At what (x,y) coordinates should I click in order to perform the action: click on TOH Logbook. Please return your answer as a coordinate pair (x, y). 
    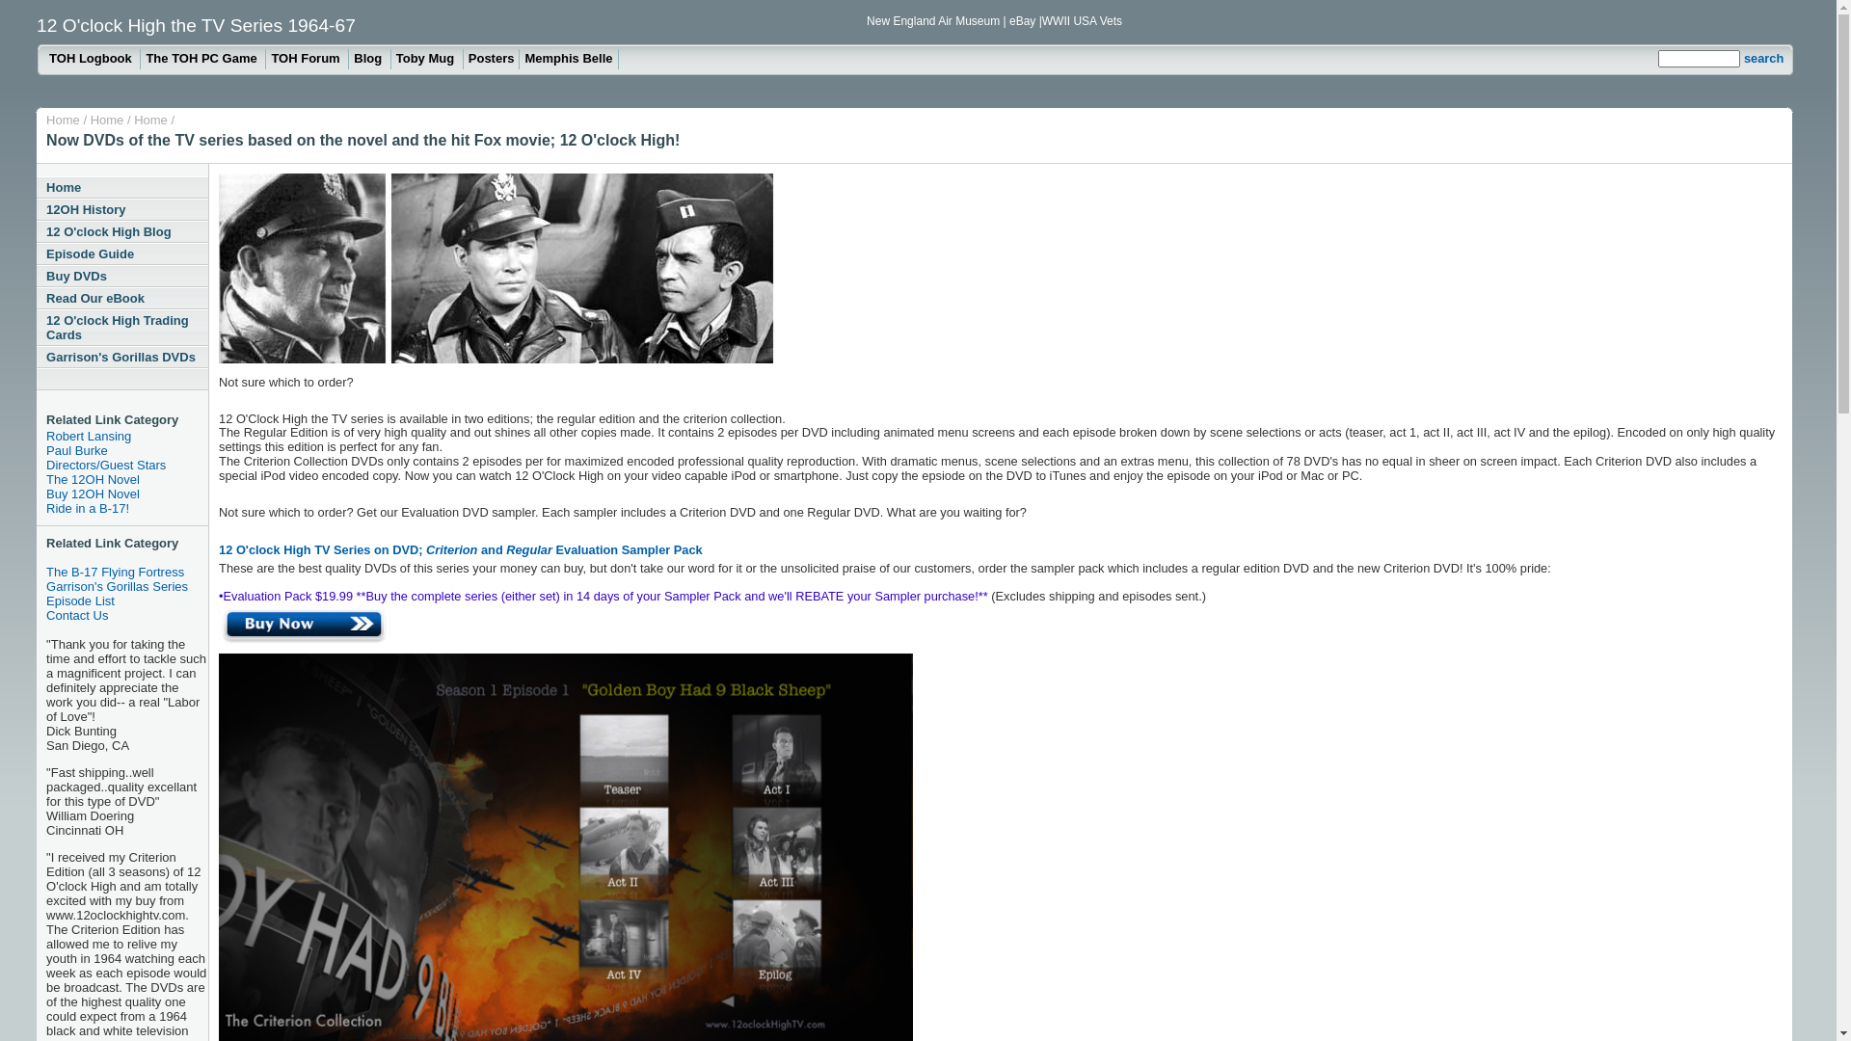
    Looking at the image, I should click on (93, 60).